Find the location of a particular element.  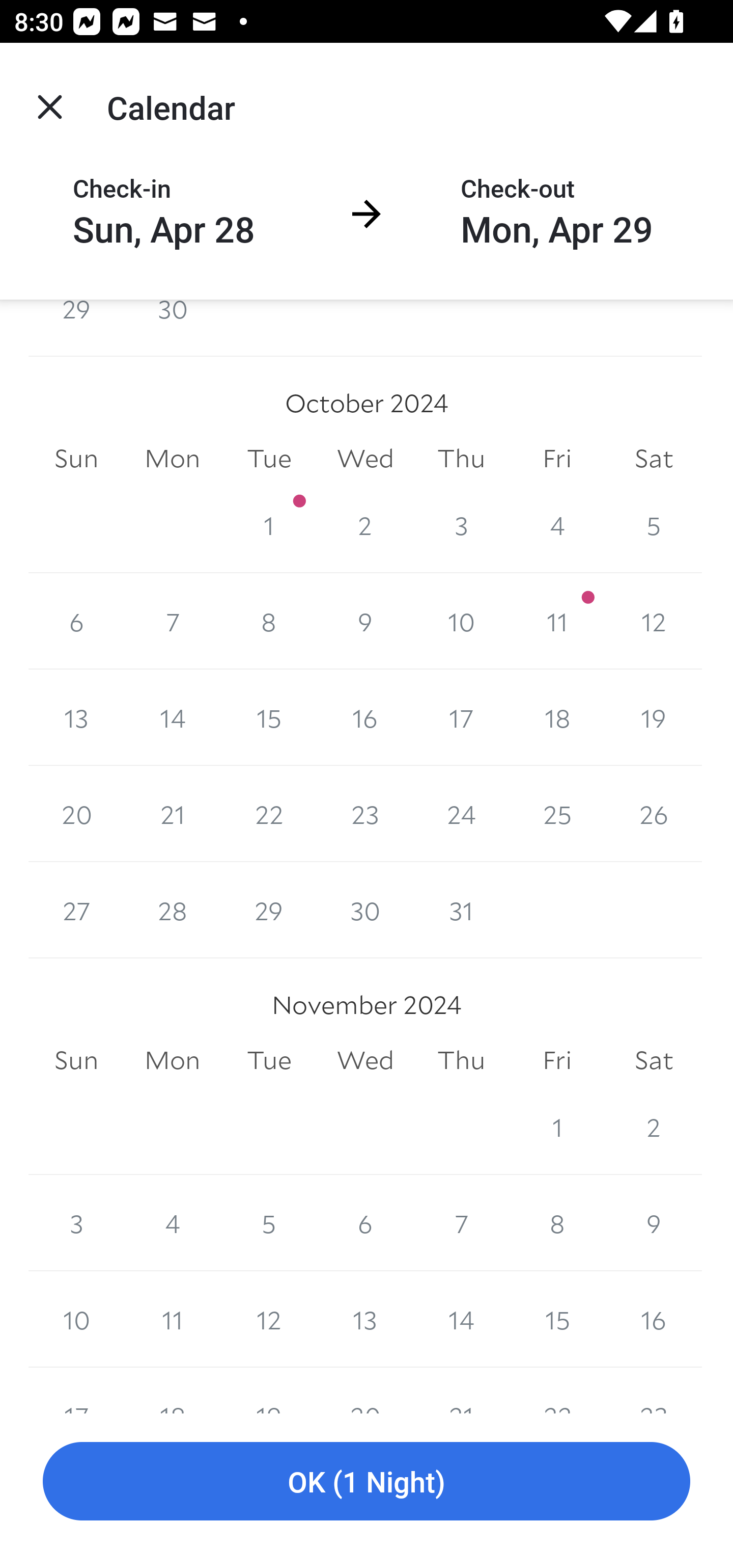

Wed is located at coordinates (365, 1060).